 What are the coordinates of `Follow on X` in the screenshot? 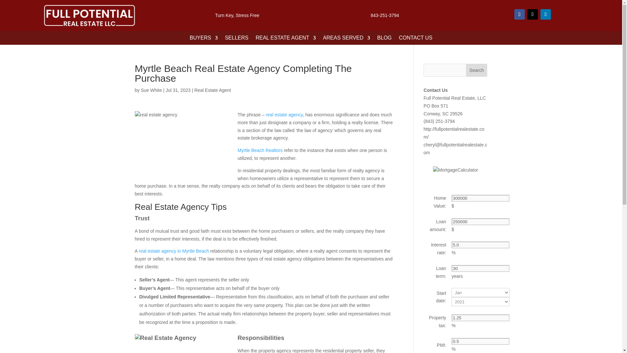 It's located at (532, 14).